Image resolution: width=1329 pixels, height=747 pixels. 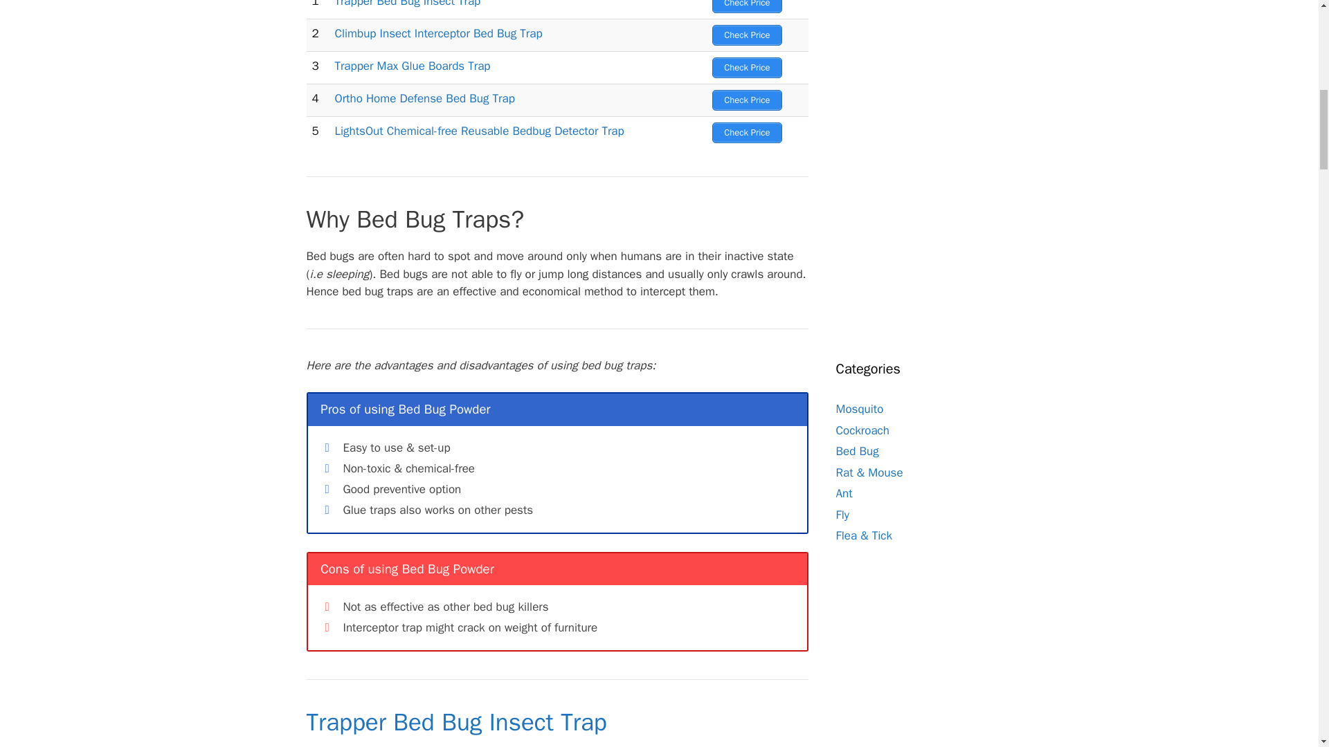 What do you see at coordinates (413, 66) in the screenshot?
I see `Trapper Max Glue Boards Trap` at bounding box center [413, 66].